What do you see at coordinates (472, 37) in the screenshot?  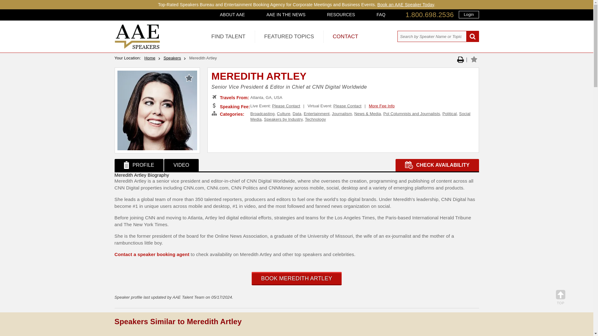 I see `Search` at bounding box center [472, 37].